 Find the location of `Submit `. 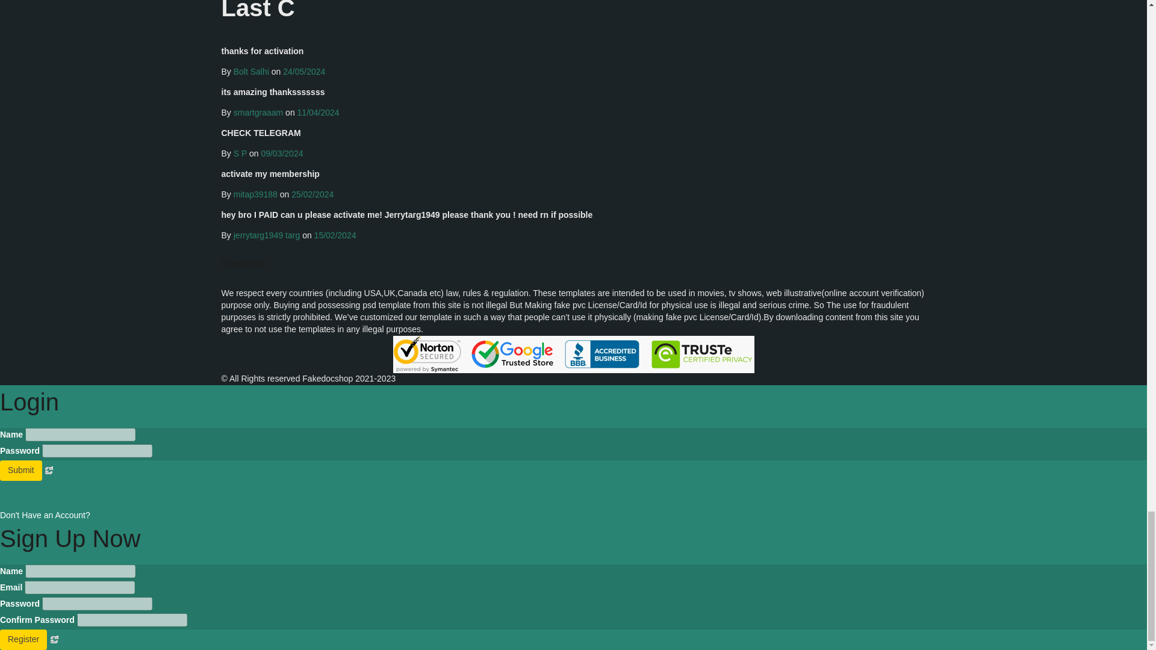

Submit  is located at coordinates (20, 471).